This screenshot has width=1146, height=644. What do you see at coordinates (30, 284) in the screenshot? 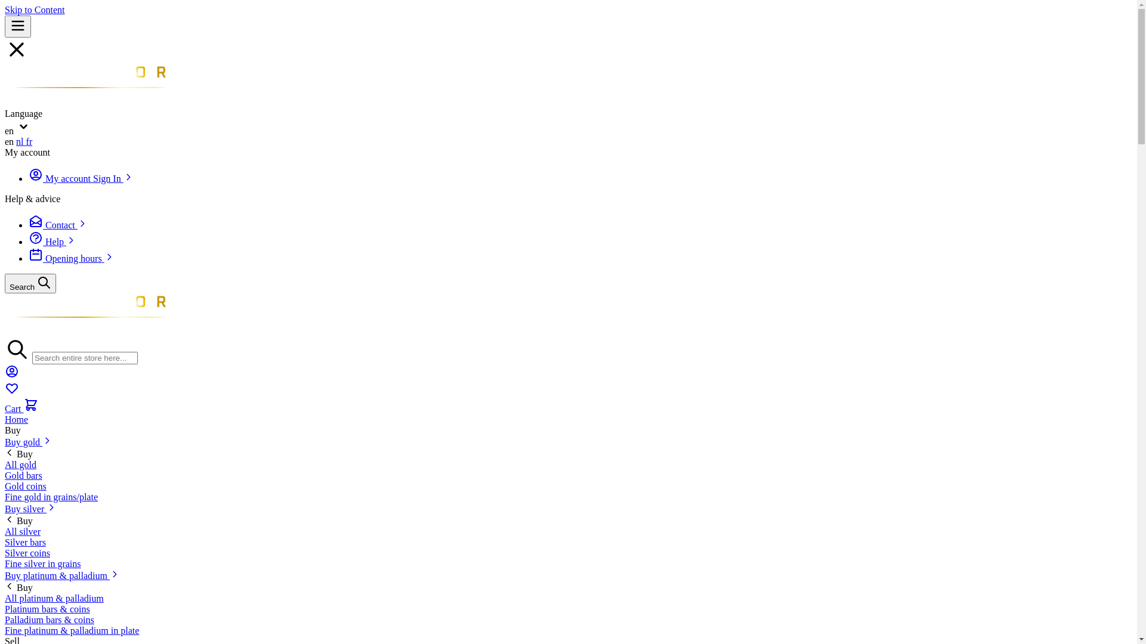
I see `Search` at bounding box center [30, 284].